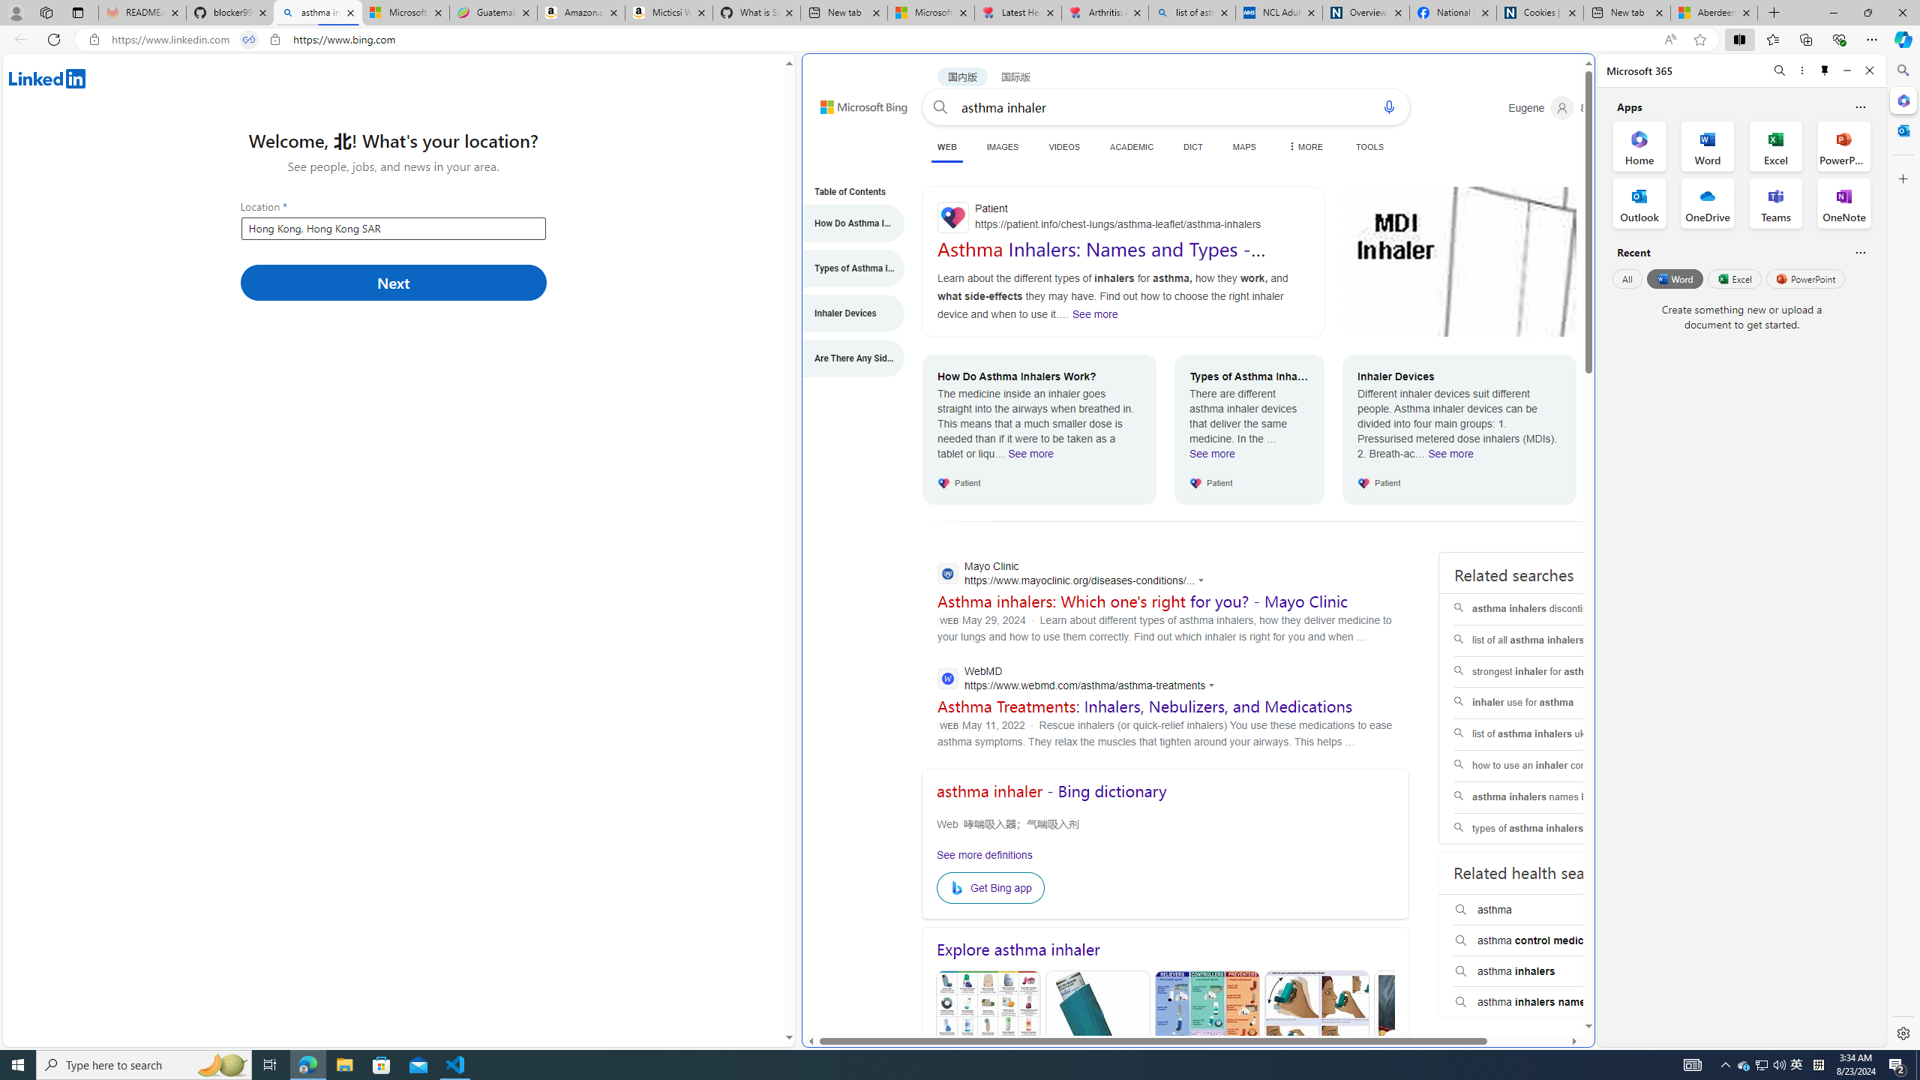 The image size is (1920, 1080). I want to click on Are There Any Side-Effects from Asthma Inhalers?, so click(845, 358).